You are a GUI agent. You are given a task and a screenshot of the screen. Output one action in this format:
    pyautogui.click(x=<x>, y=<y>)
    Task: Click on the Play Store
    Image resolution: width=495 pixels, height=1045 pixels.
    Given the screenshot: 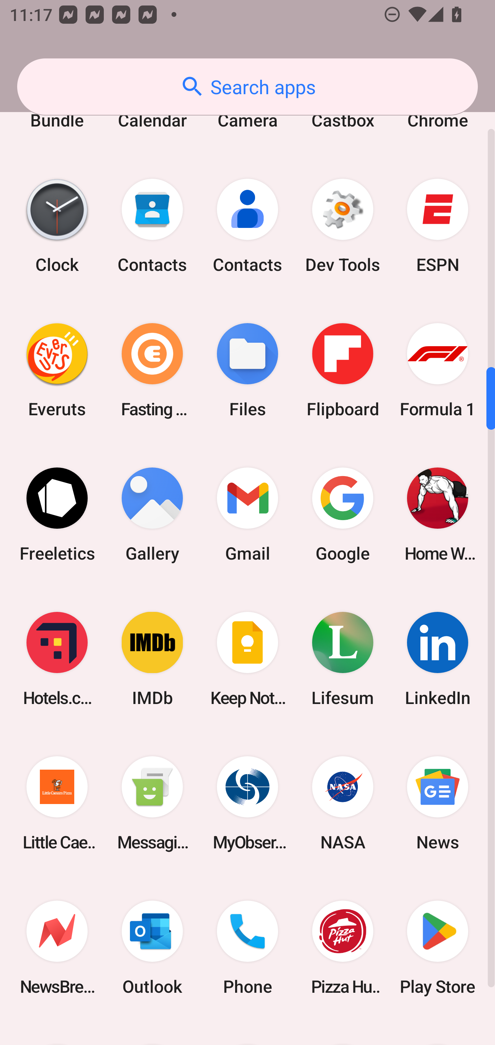 What is the action you would take?
    pyautogui.click(x=438, y=948)
    